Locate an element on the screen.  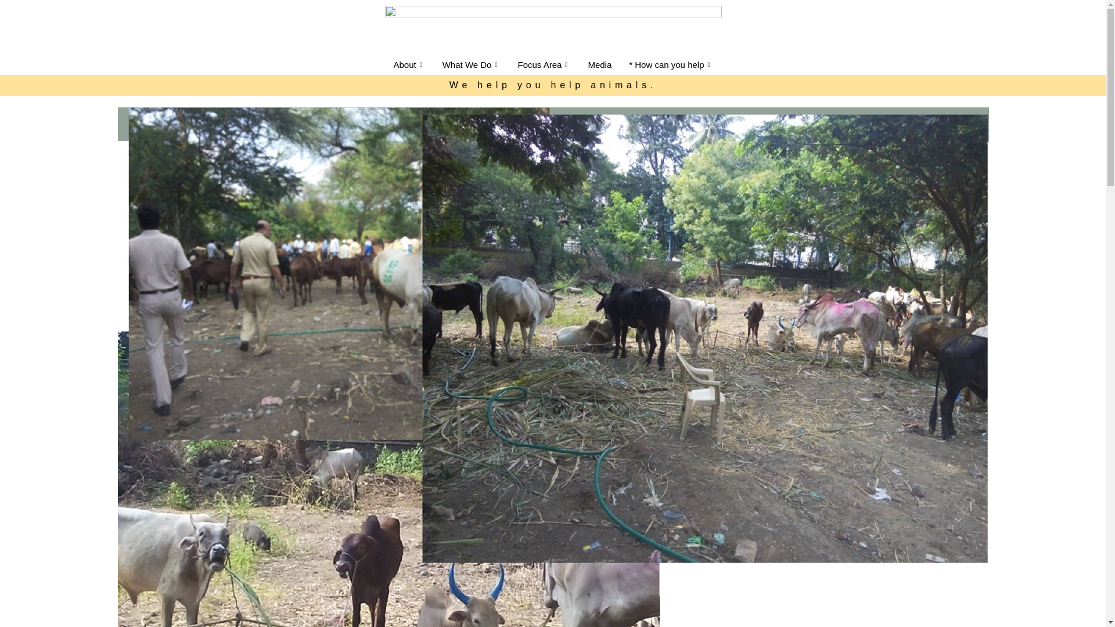
About is located at coordinates (409, 65).